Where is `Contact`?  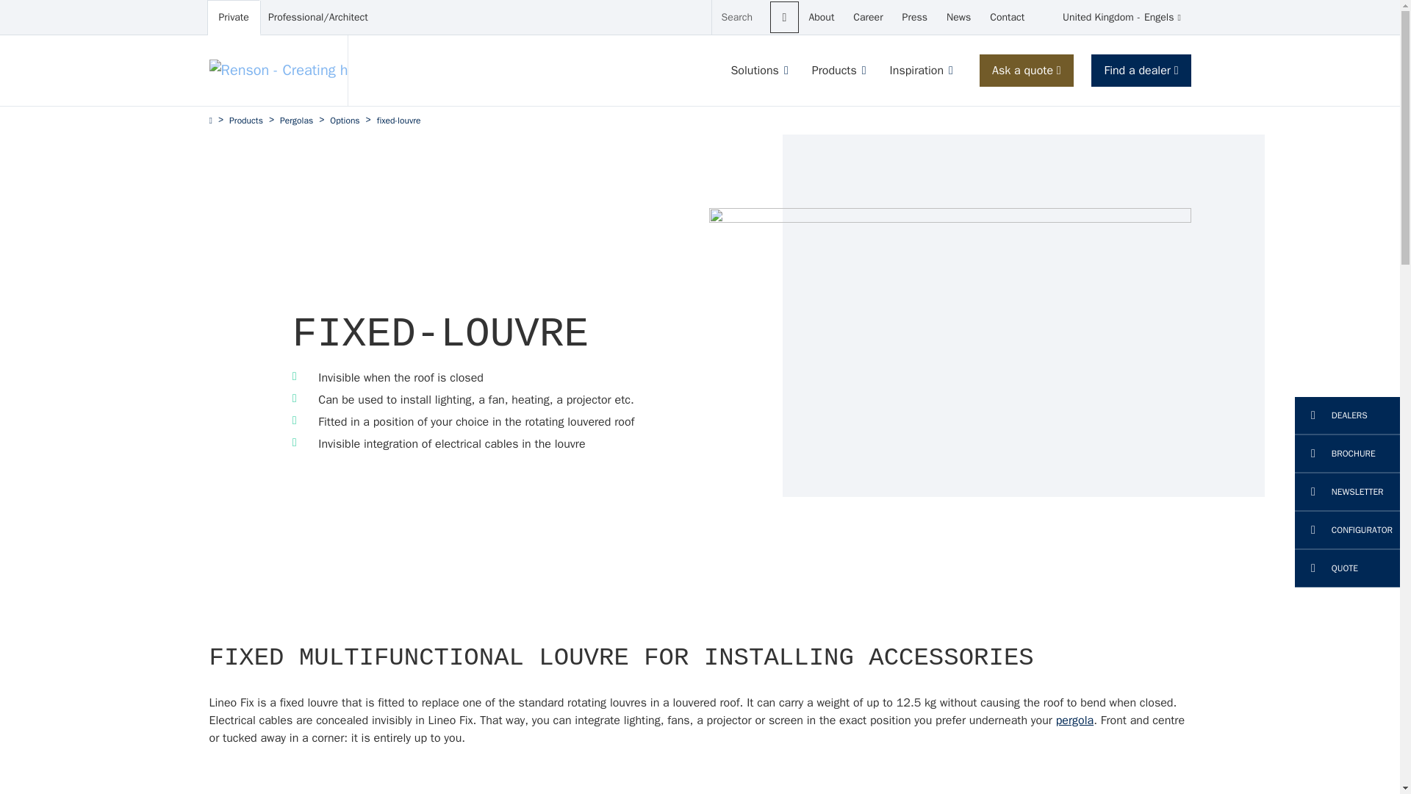
Contact is located at coordinates (1007, 18).